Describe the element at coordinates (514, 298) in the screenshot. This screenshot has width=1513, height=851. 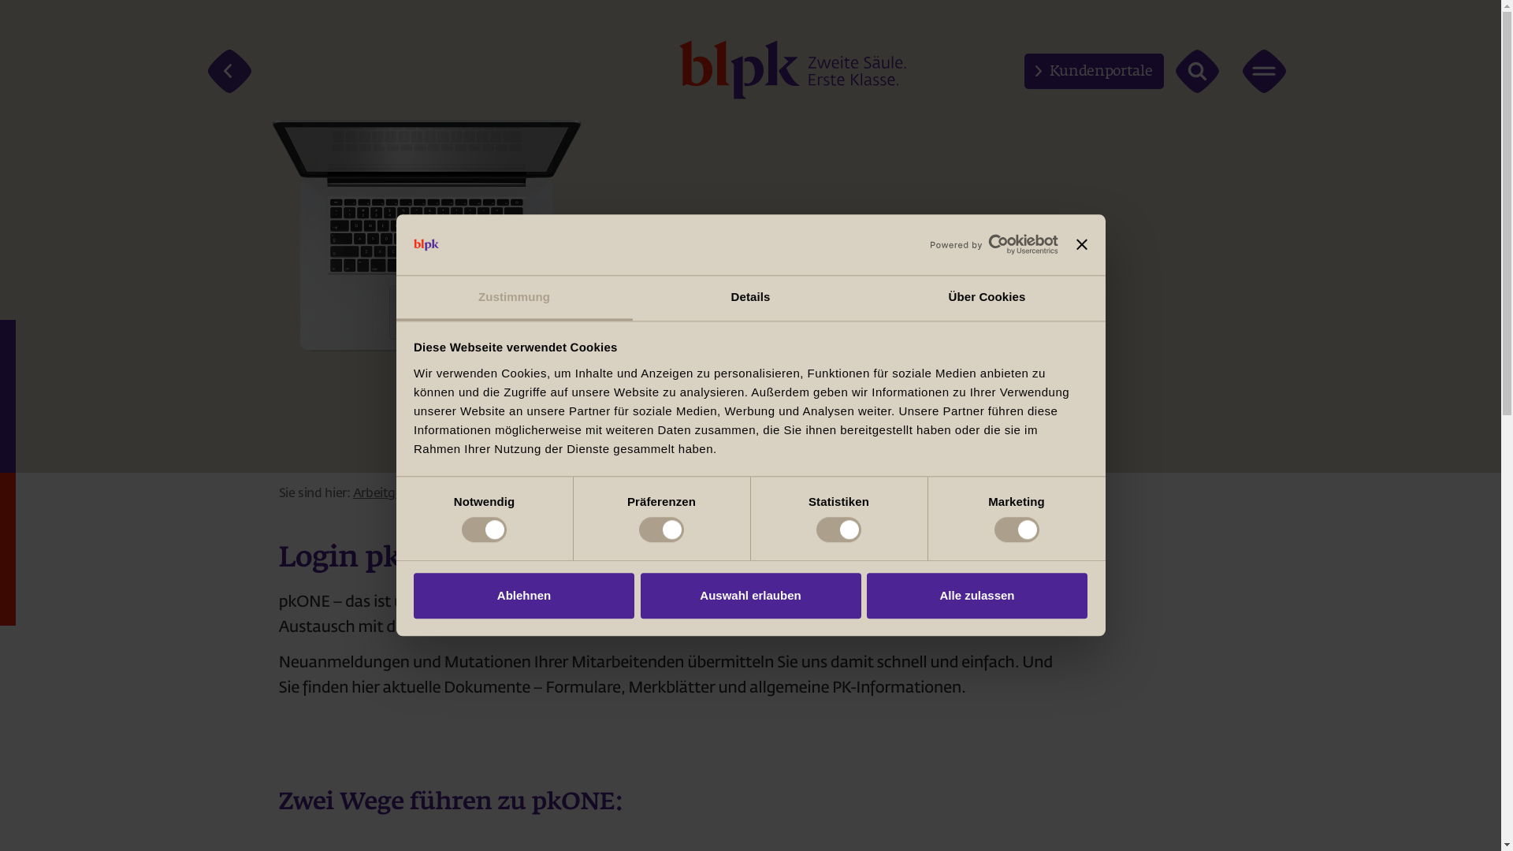
I see `Zustimmung` at that location.